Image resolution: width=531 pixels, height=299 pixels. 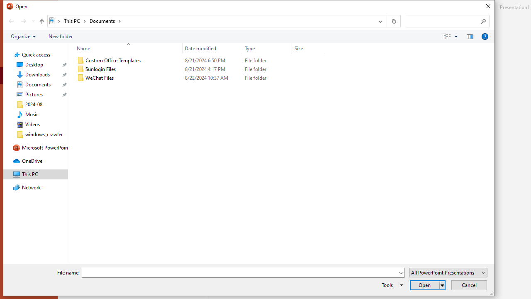 What do you see at coordinates (309, 48) in the screenshot?
I see `Size` at bounding box center [309, 48].